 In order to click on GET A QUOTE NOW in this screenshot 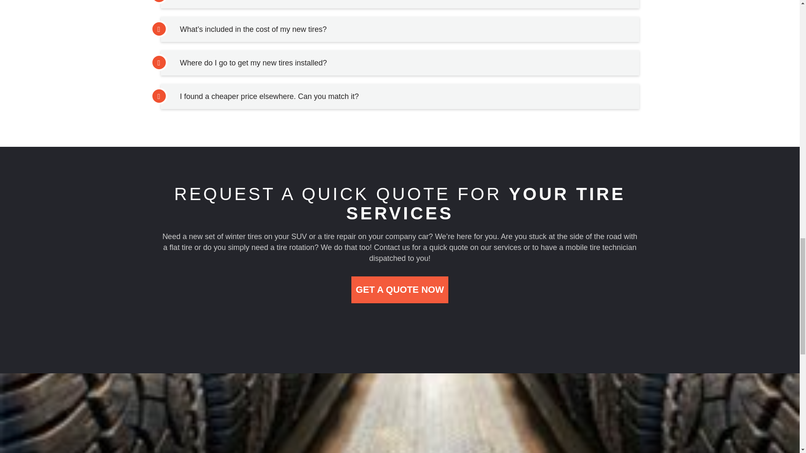, I will do `click(400, 289)`.